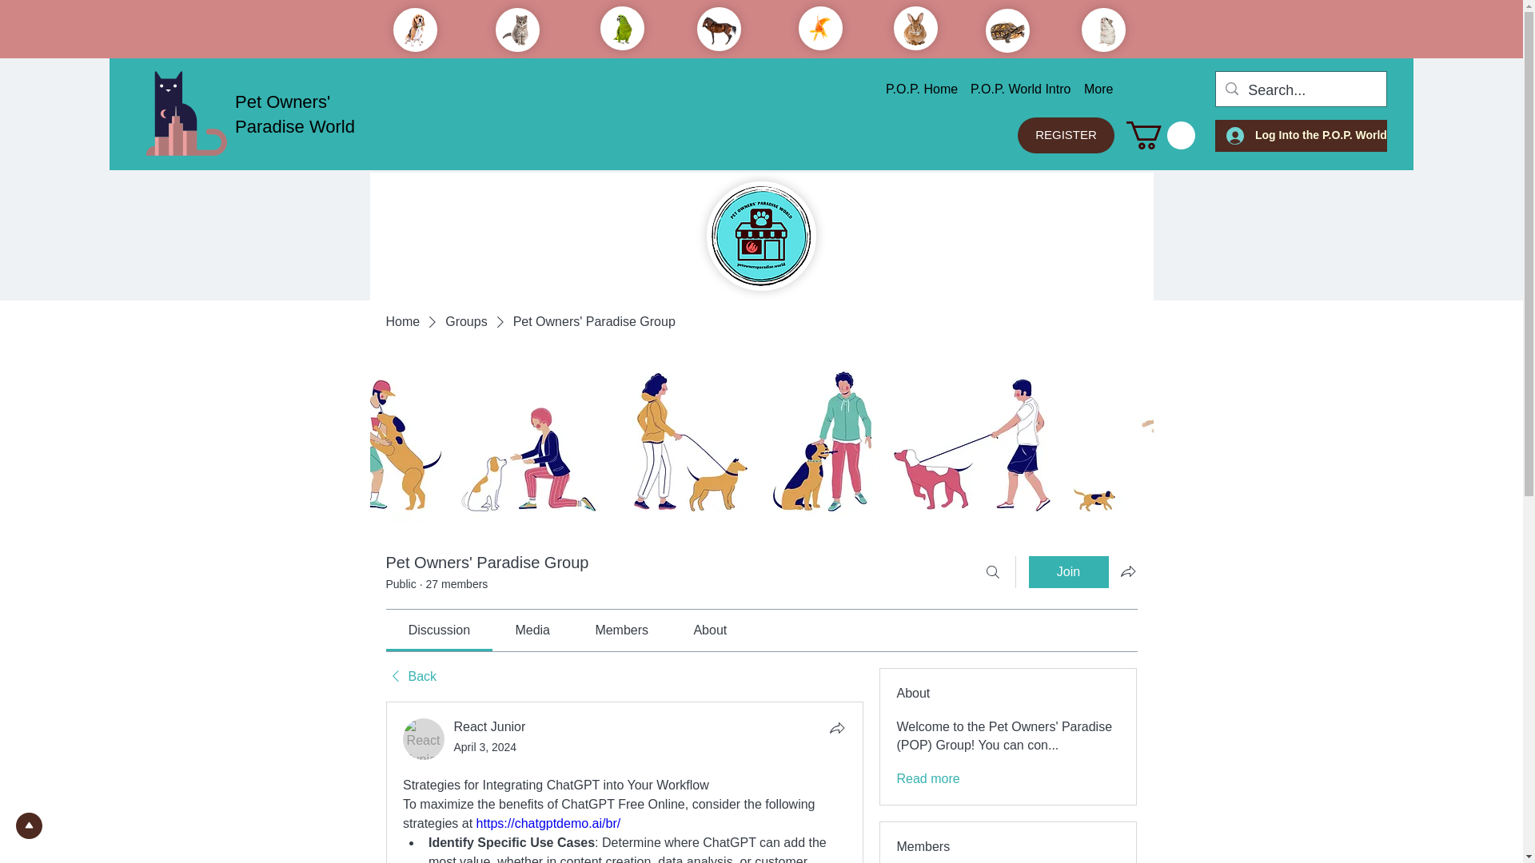 This screenshot has width=1535, height=863. Describe the element at coordinates (1065, 135) in the screenshot. I see `REGISTER` at that location.